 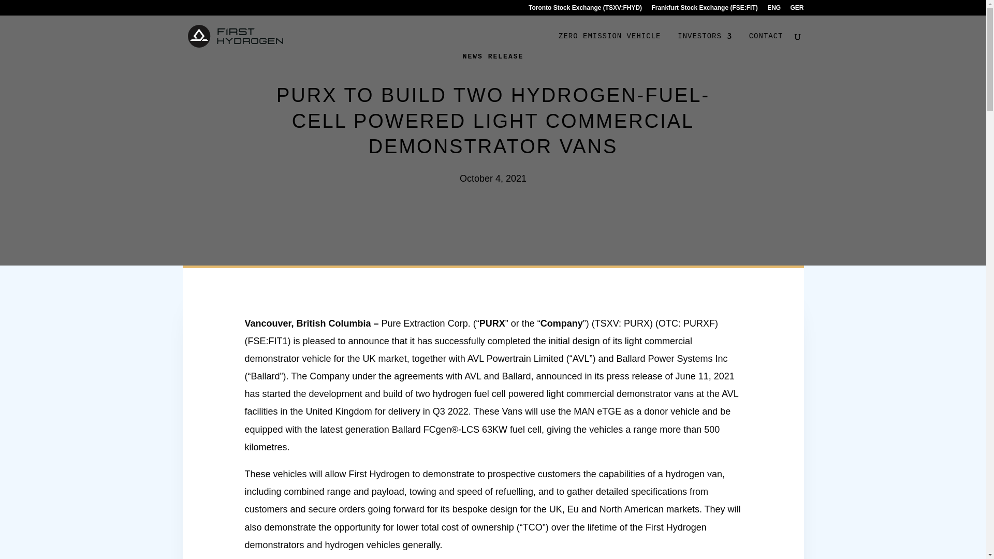 I want to click on ZERO EMISSION VEHICLE, so click(x=610, y=45).